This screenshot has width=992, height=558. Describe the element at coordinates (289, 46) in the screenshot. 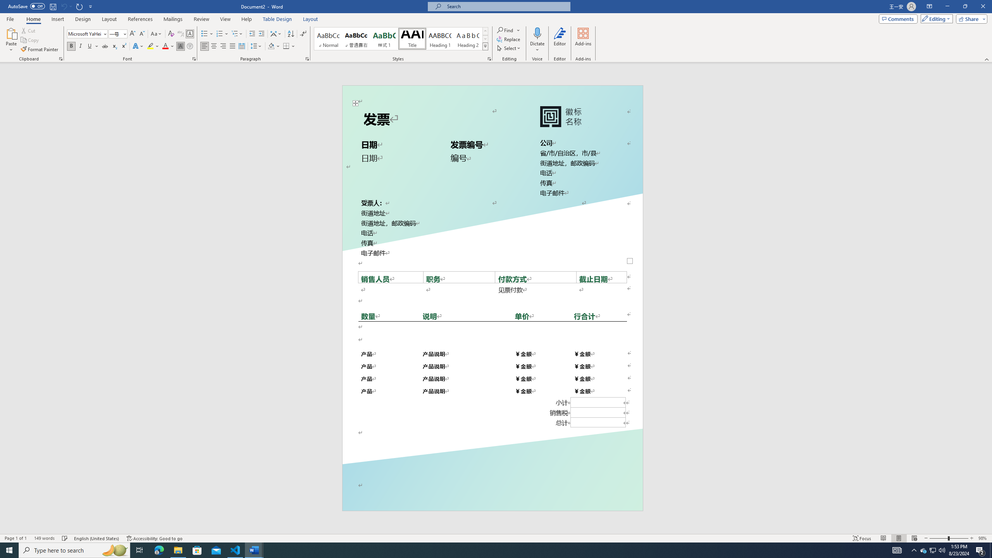

I see `Borders` at that location.